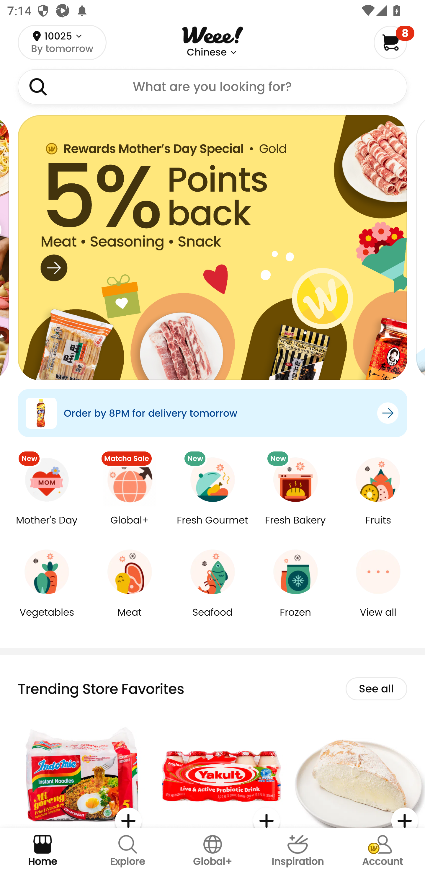 The height and width of the screenshot is (874, 425). Describe the element at coordinates (382, 851) in the screenshot. I see `Account` at that location.